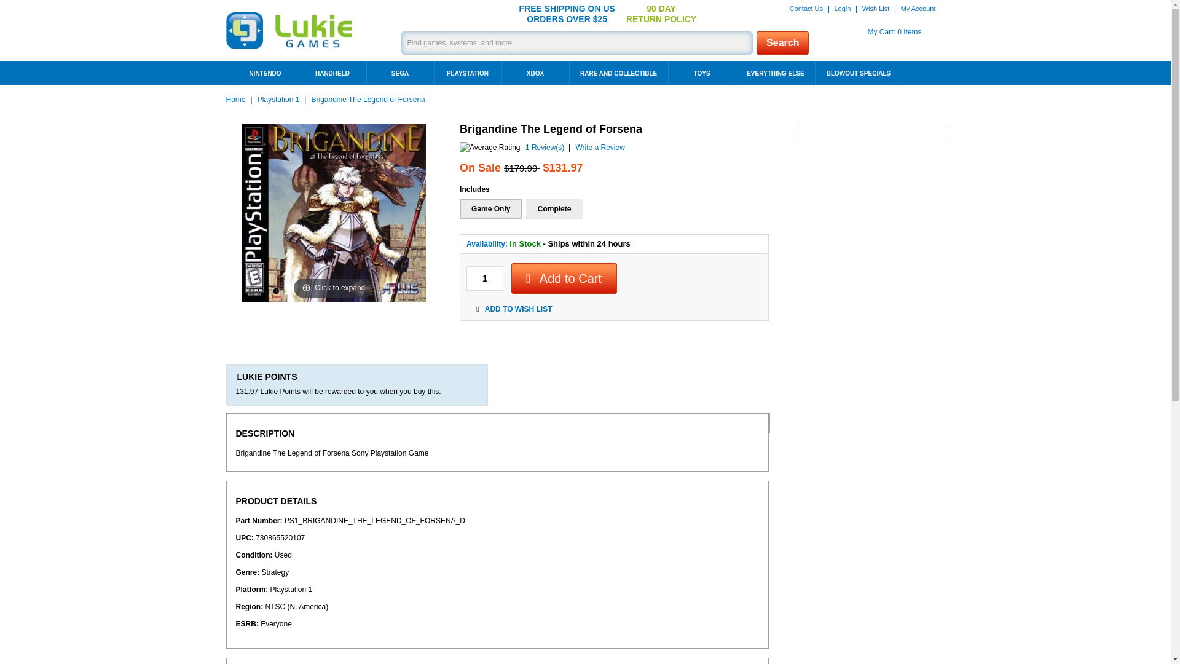 This screenshot has width=1180, height=664. I want to click on Search, so click(847, 9).